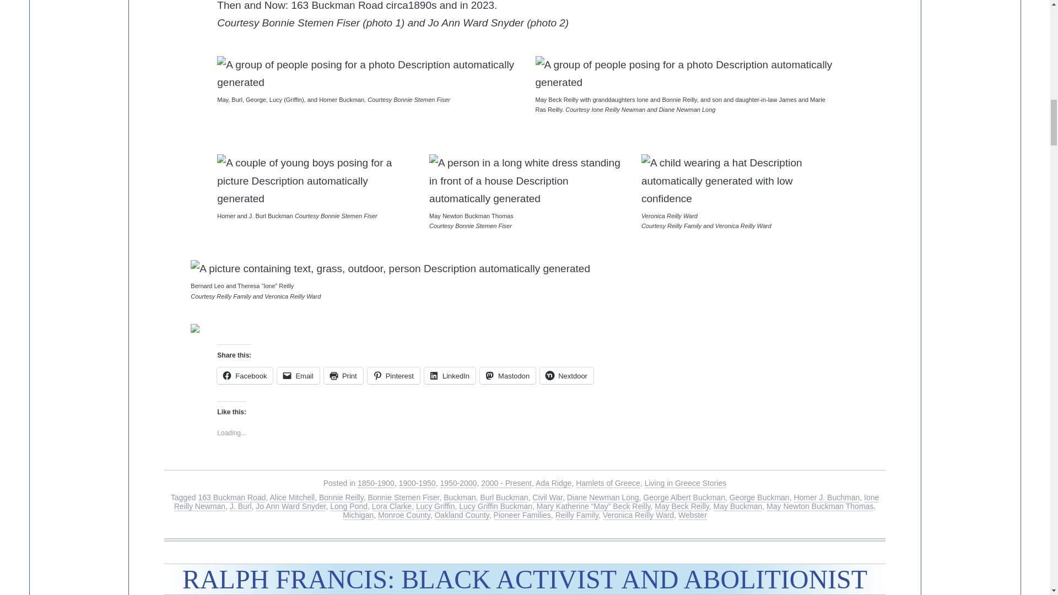  Describe the element at coordinates (343, 376) in the screenshot. I see `Click to print` at that location.